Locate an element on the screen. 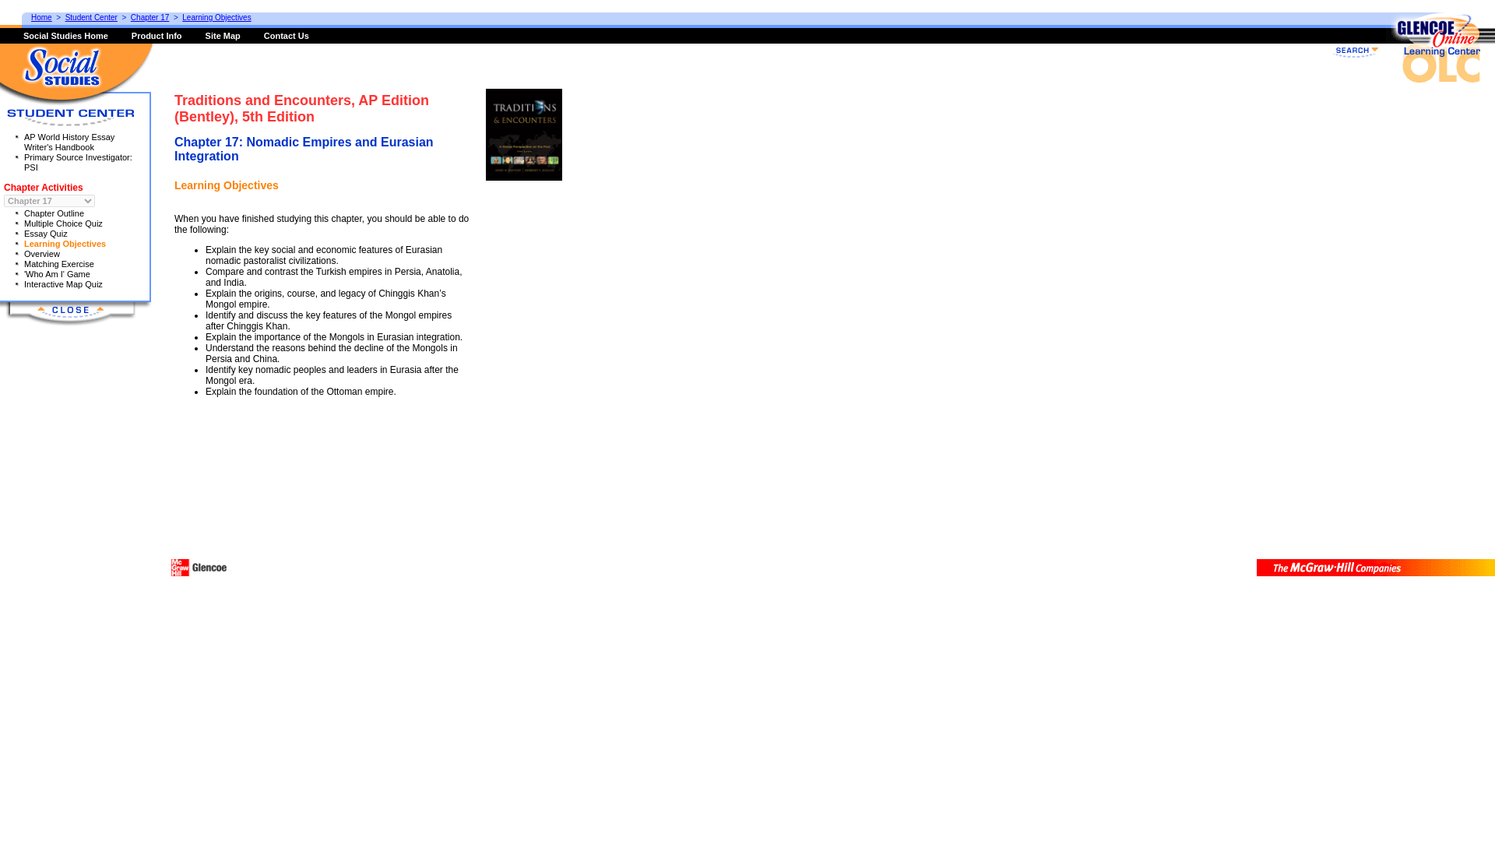 The width and height of the screenshot is (1495, 841). Multiple Choice Quiz is located at coordinates (63, 223).